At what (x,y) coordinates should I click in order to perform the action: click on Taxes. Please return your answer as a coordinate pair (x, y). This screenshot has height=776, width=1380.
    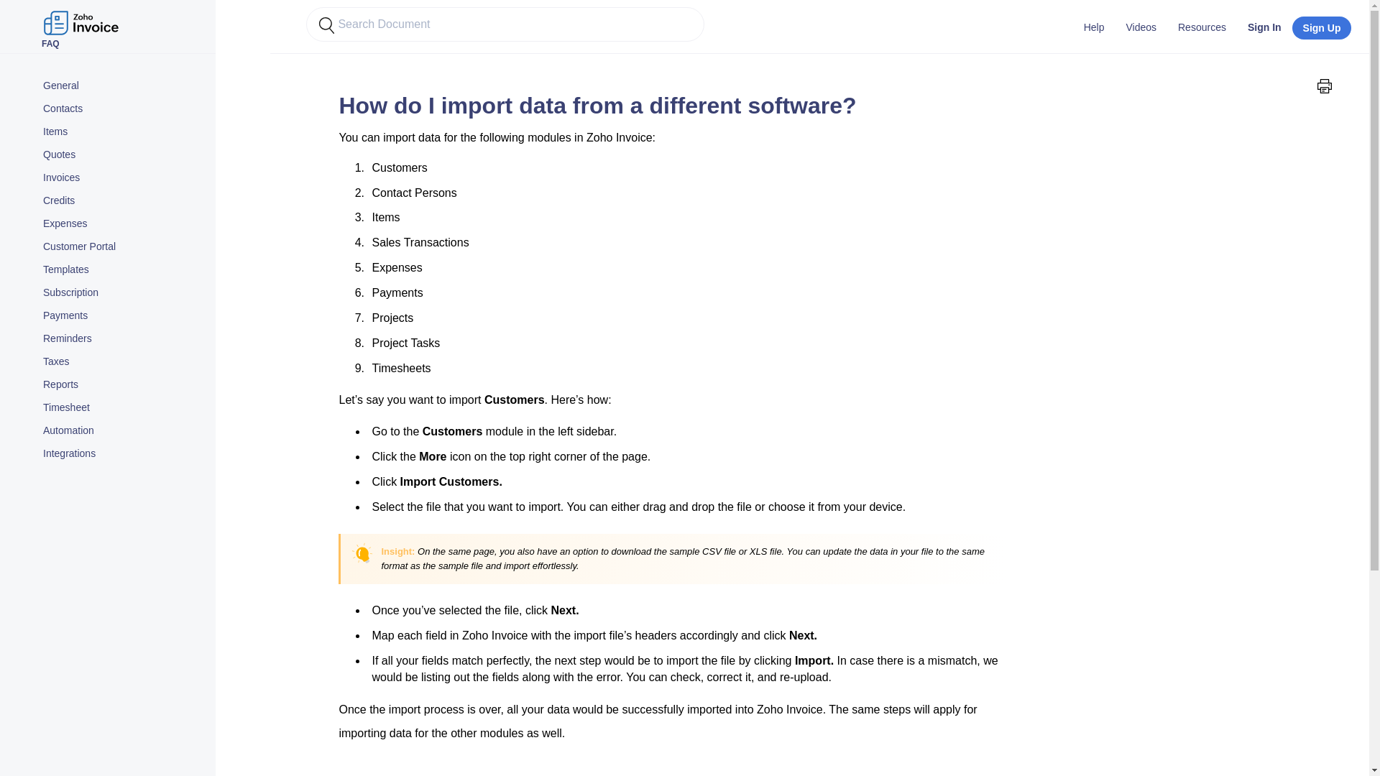
    Looking at the image, I should click on (122, 362).